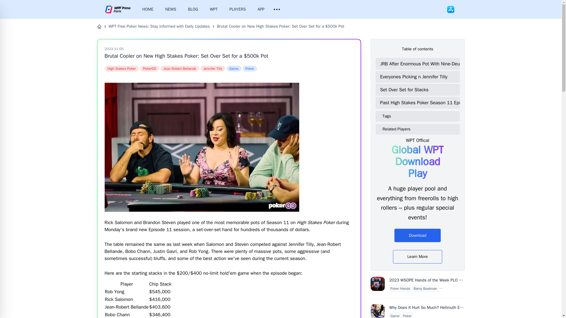 The height and width of the screenshot is (318, 566). I want to click on Jennifer, so click(213, 68).